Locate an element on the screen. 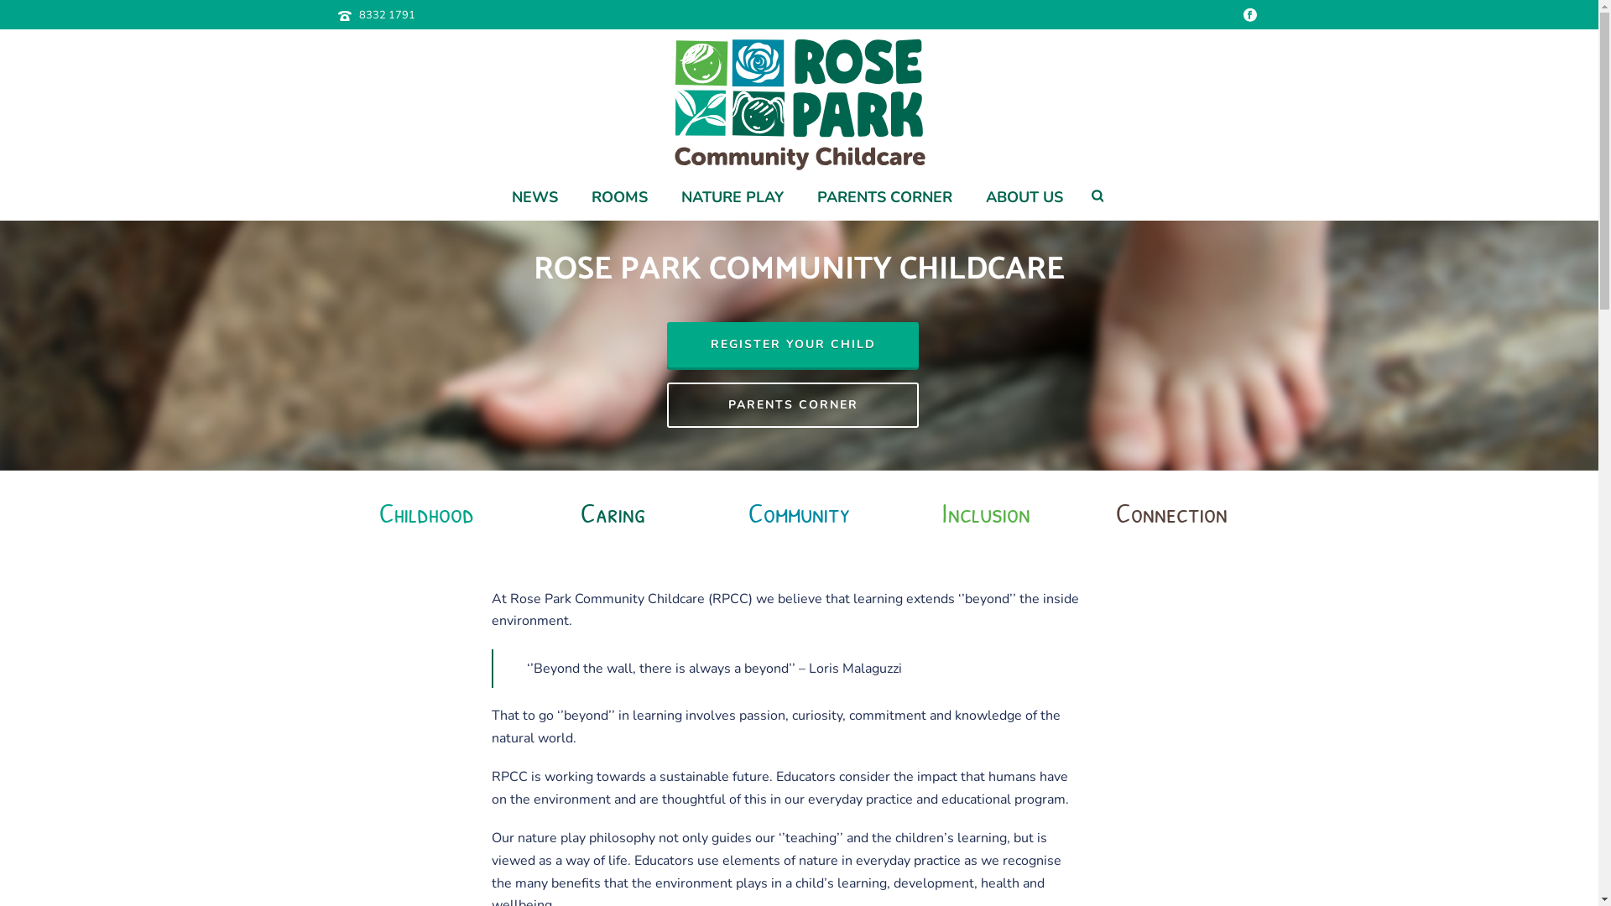  NEWS is located at coordinates (535, 198).